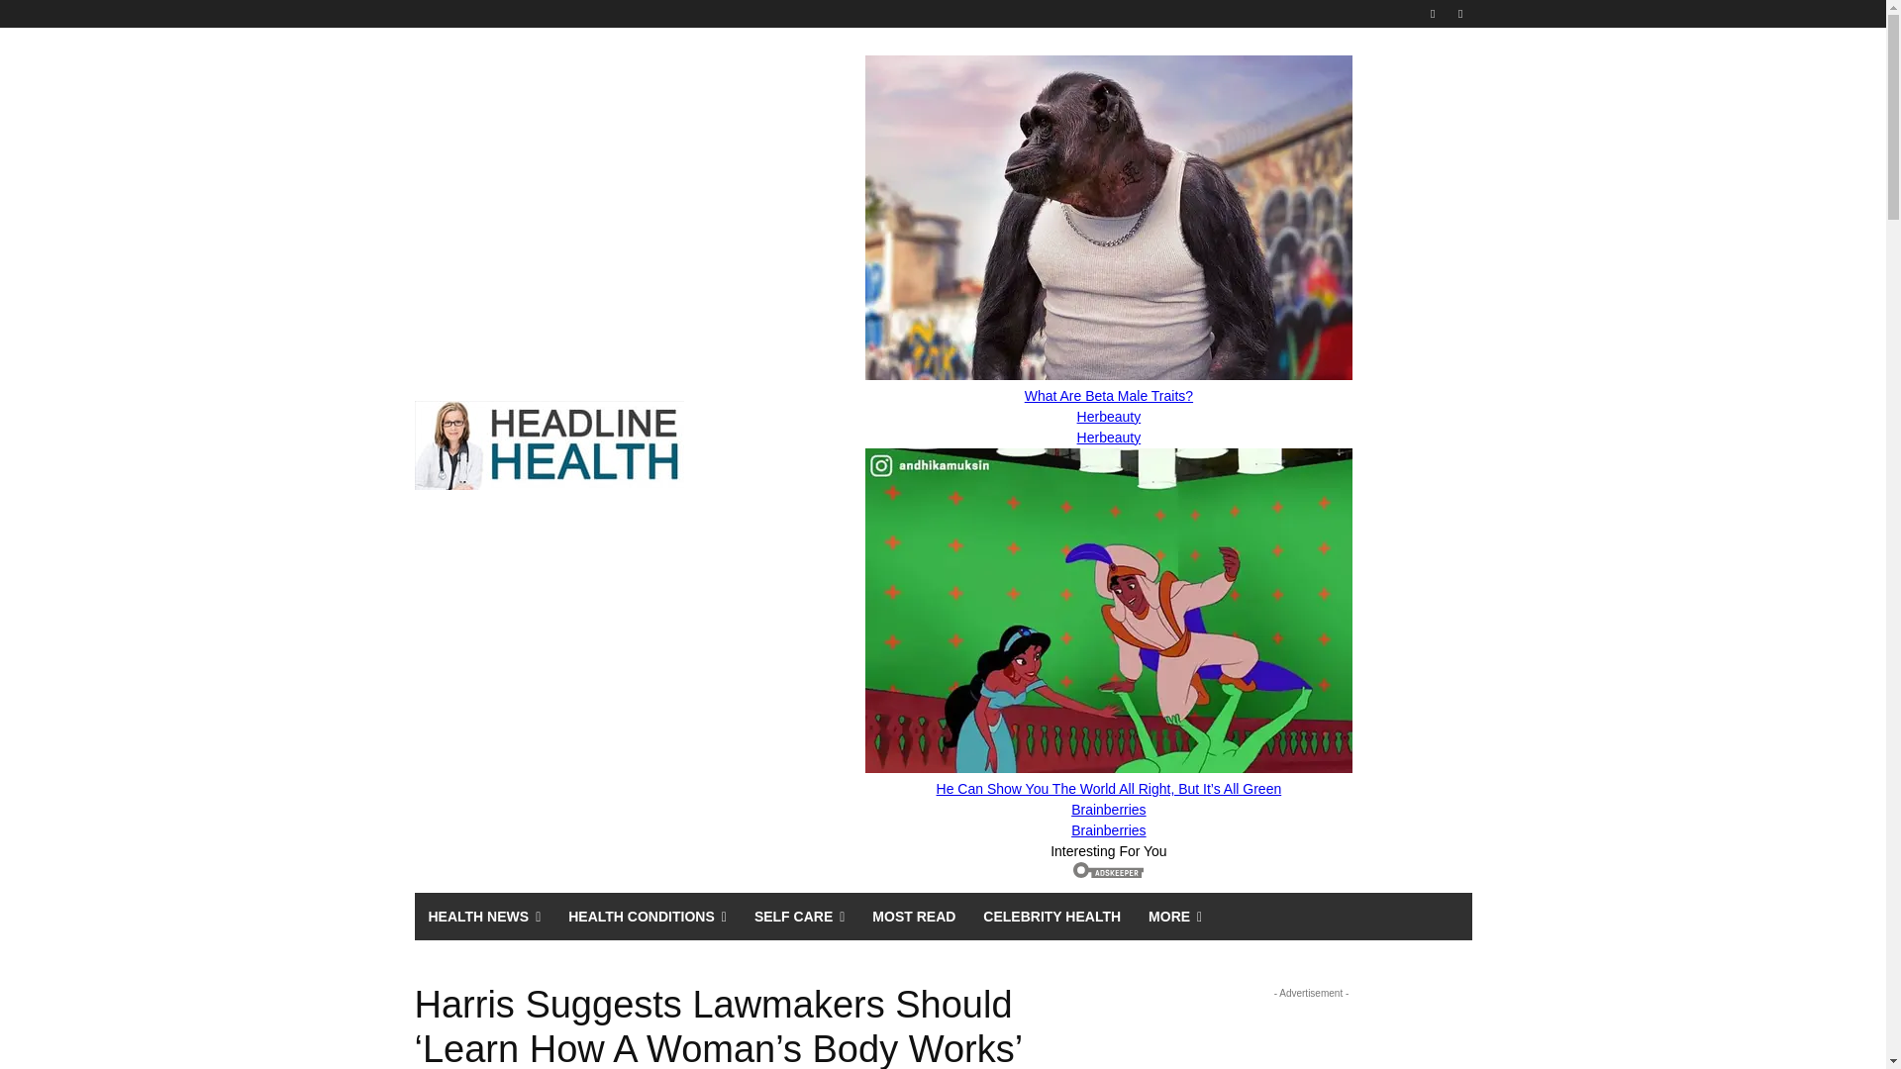  What do you see at coordinates (1459, 13) in the screenshot?
I see `Twitter` at bounding box center [1459, 13].